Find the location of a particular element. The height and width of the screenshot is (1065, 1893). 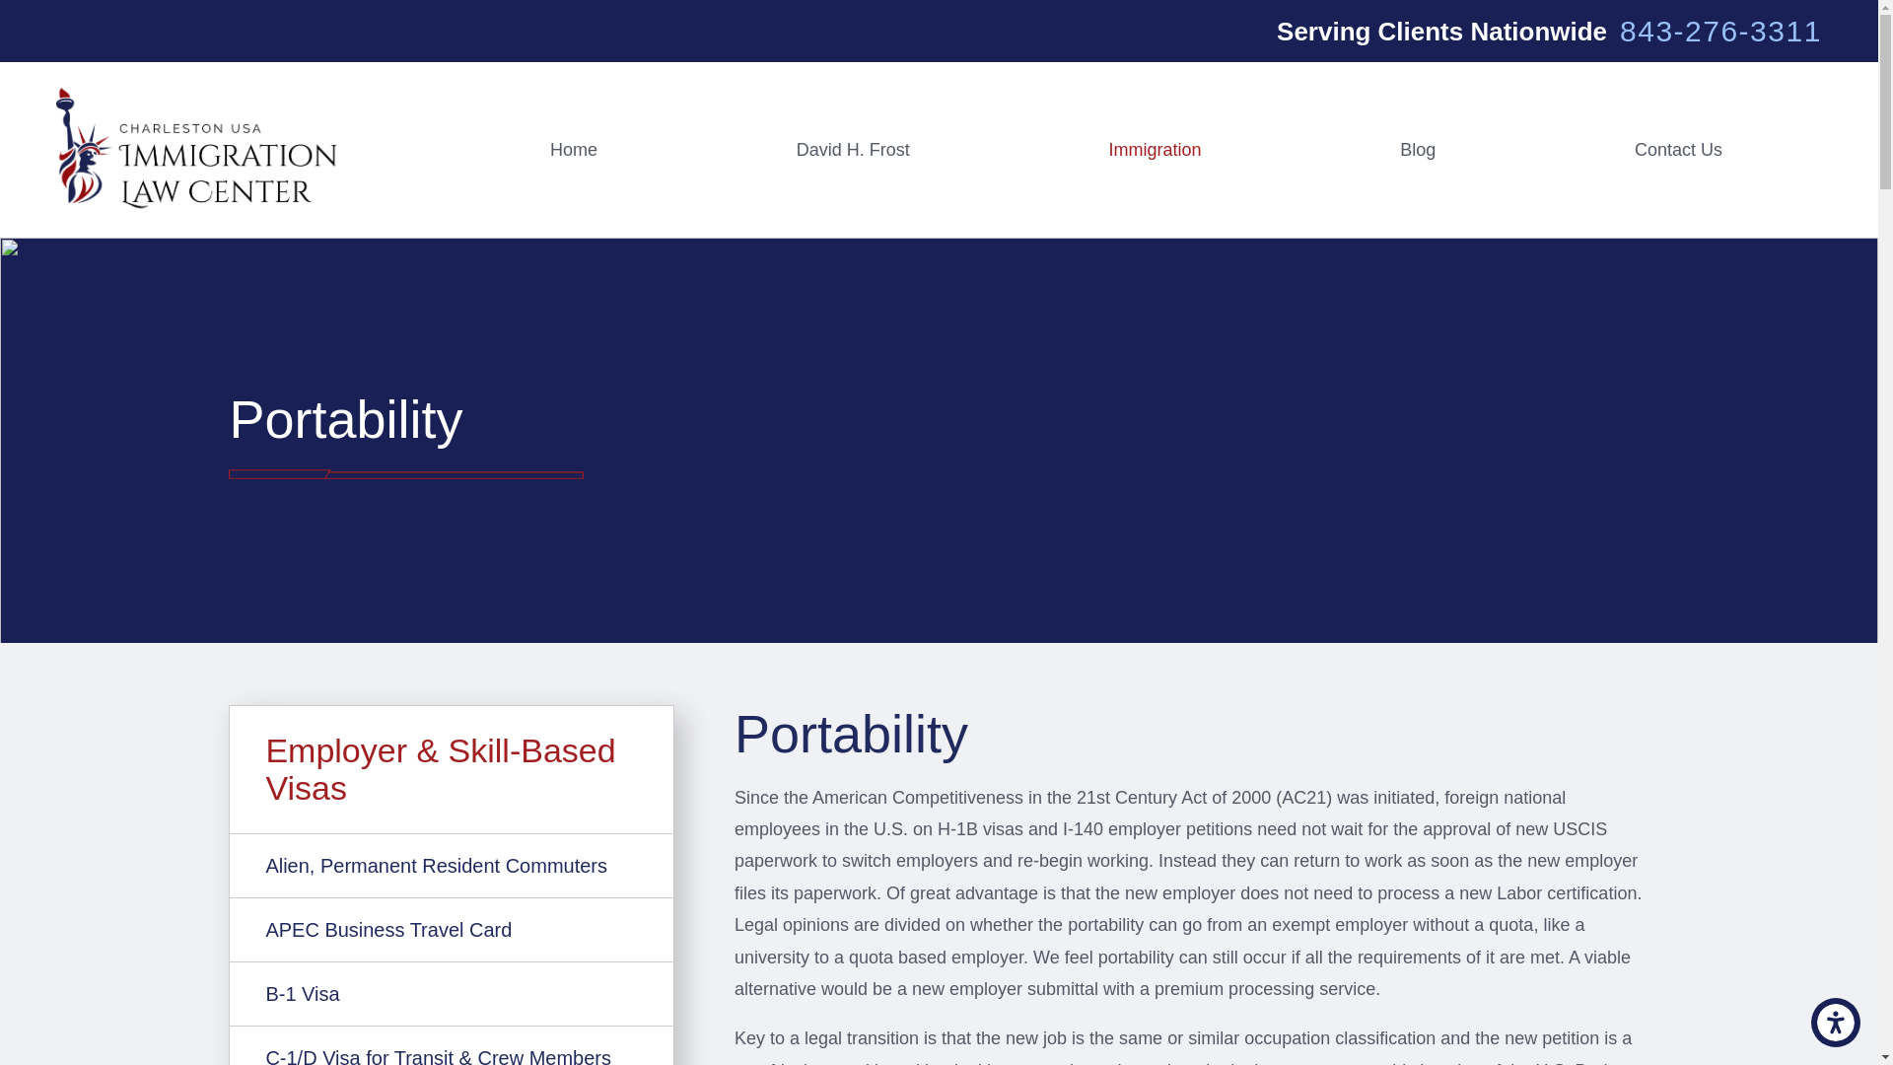

843-276-3311 is located at coordinates (1720, 32).